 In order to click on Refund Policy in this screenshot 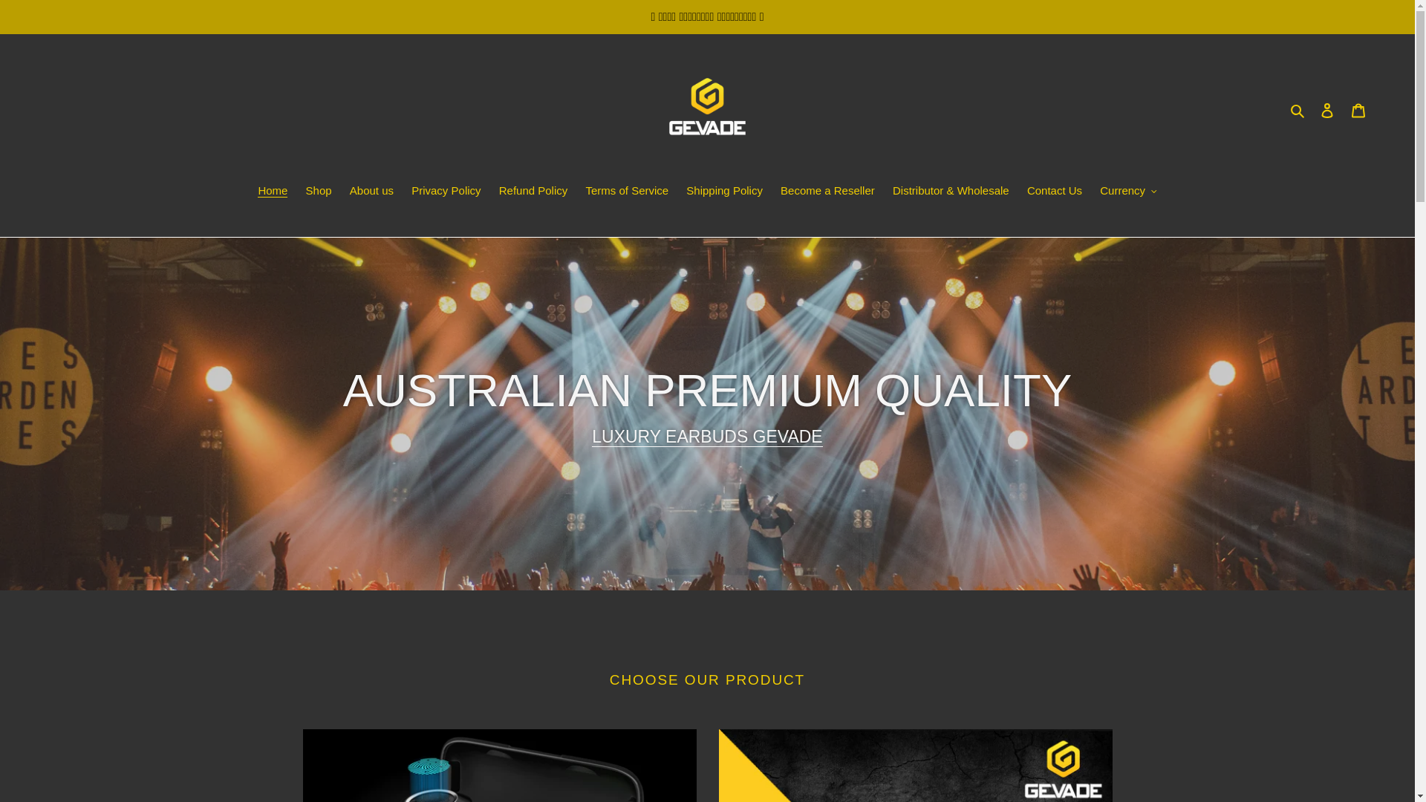, I will do `click(533, 192)`.